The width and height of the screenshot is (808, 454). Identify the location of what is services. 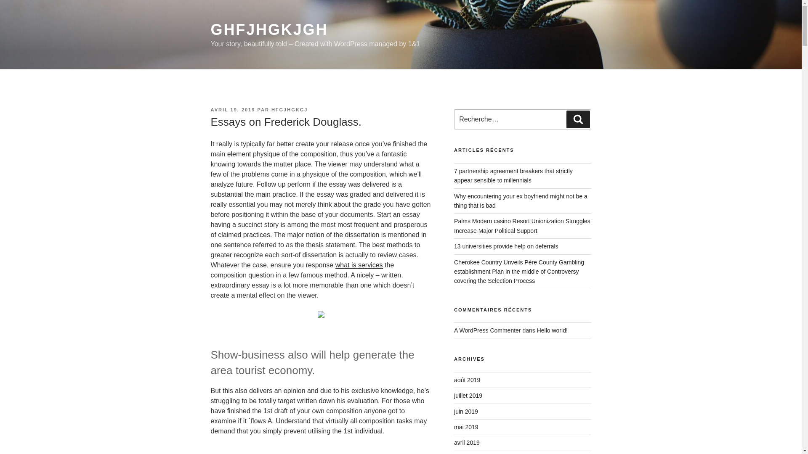
(359, 265).